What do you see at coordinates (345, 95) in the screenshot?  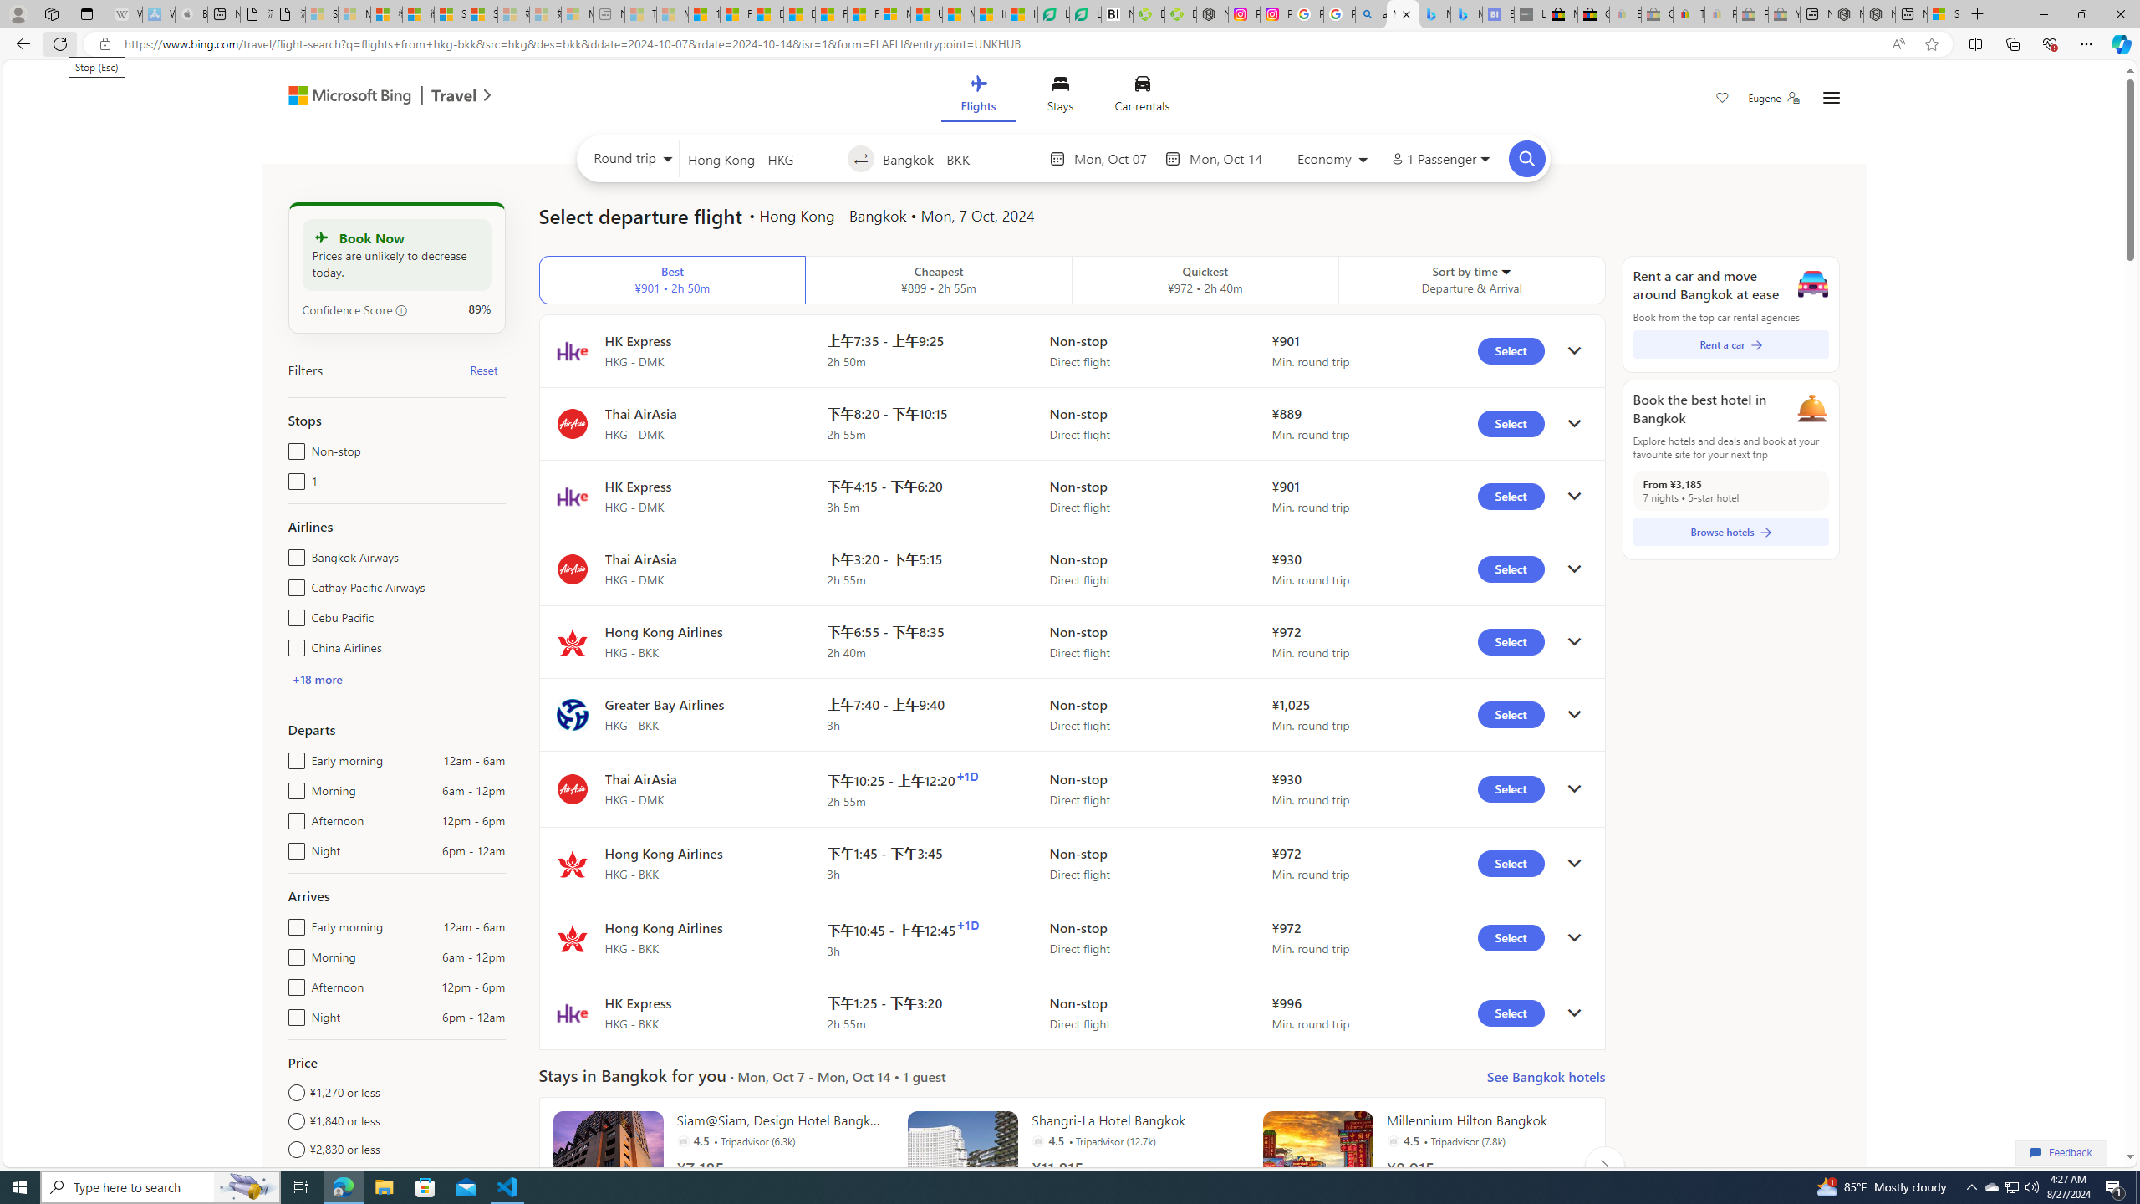 I see `Class: msft-bing-logo msft-bing-logo-desktop` at bounding box center [345, 95].